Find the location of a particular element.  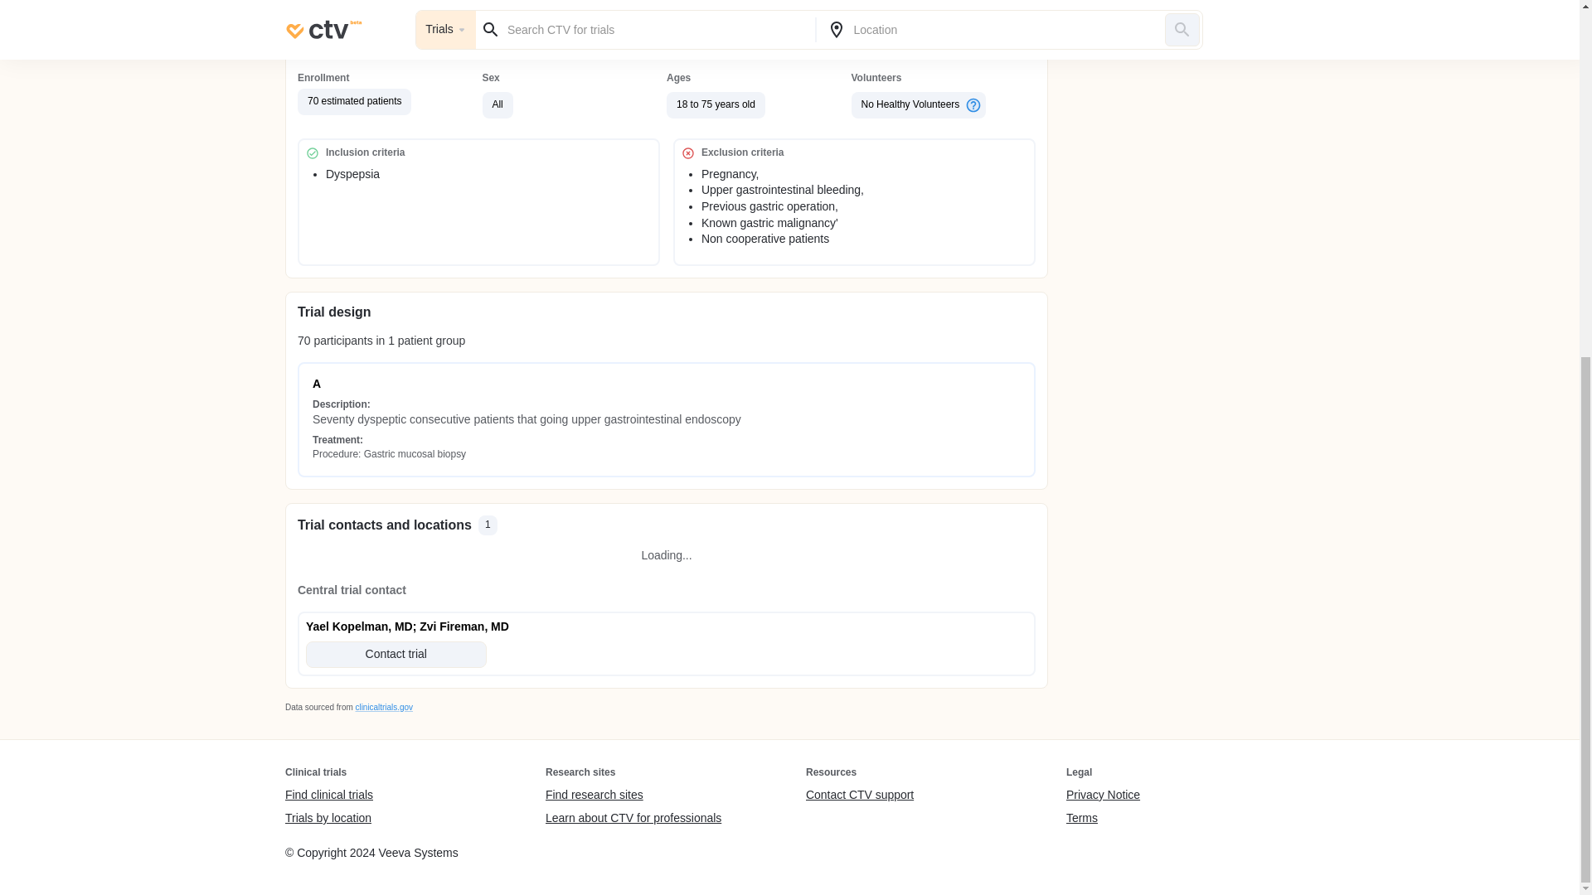

Terms is located at coordinates (1103, 818).